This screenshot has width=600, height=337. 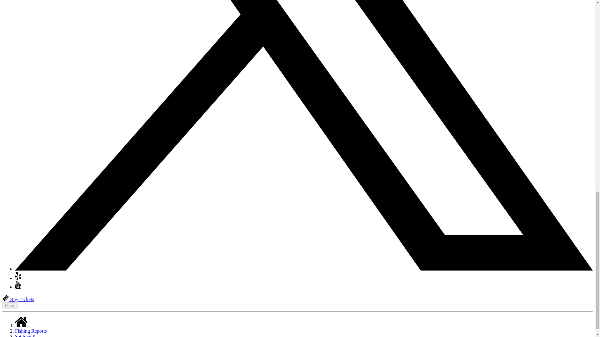 What do you see at coordinates (18, 276) in the screenshot?
I see `Yelp` at bounding box center [18, 276].